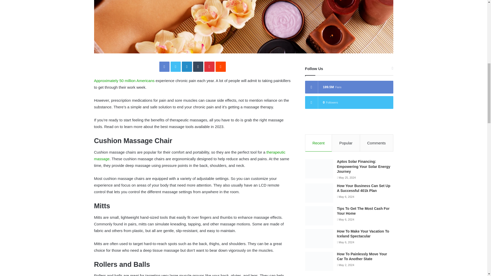 This screenshot has width=491, height=276. What do you see at coordinates (124, 80) in the screenshot?
I see `Approximately 50 million Americans` at bounding box center [124, 80].